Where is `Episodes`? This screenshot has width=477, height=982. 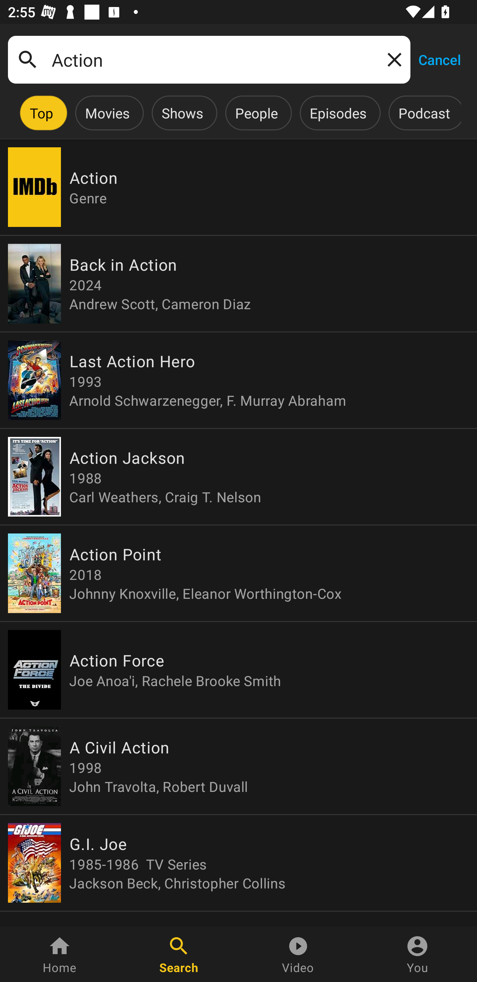
Episodes is located at coordinates (338, 113).